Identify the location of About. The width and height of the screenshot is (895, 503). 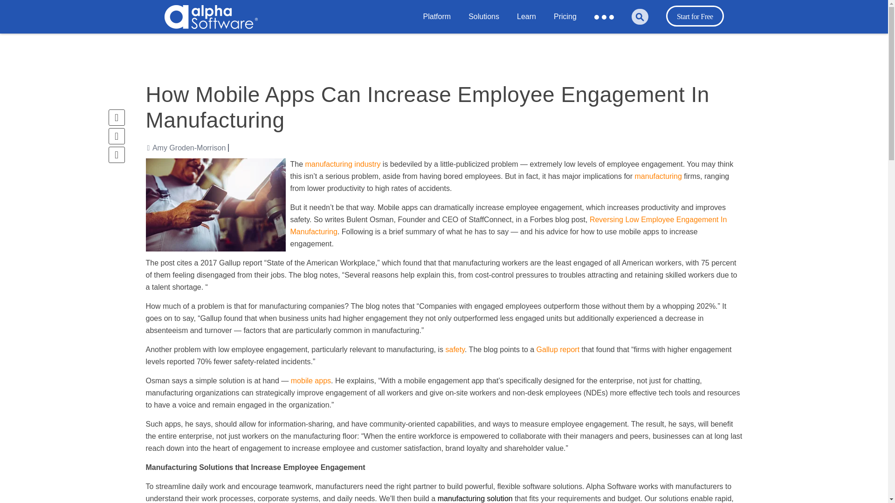
(297, 37).